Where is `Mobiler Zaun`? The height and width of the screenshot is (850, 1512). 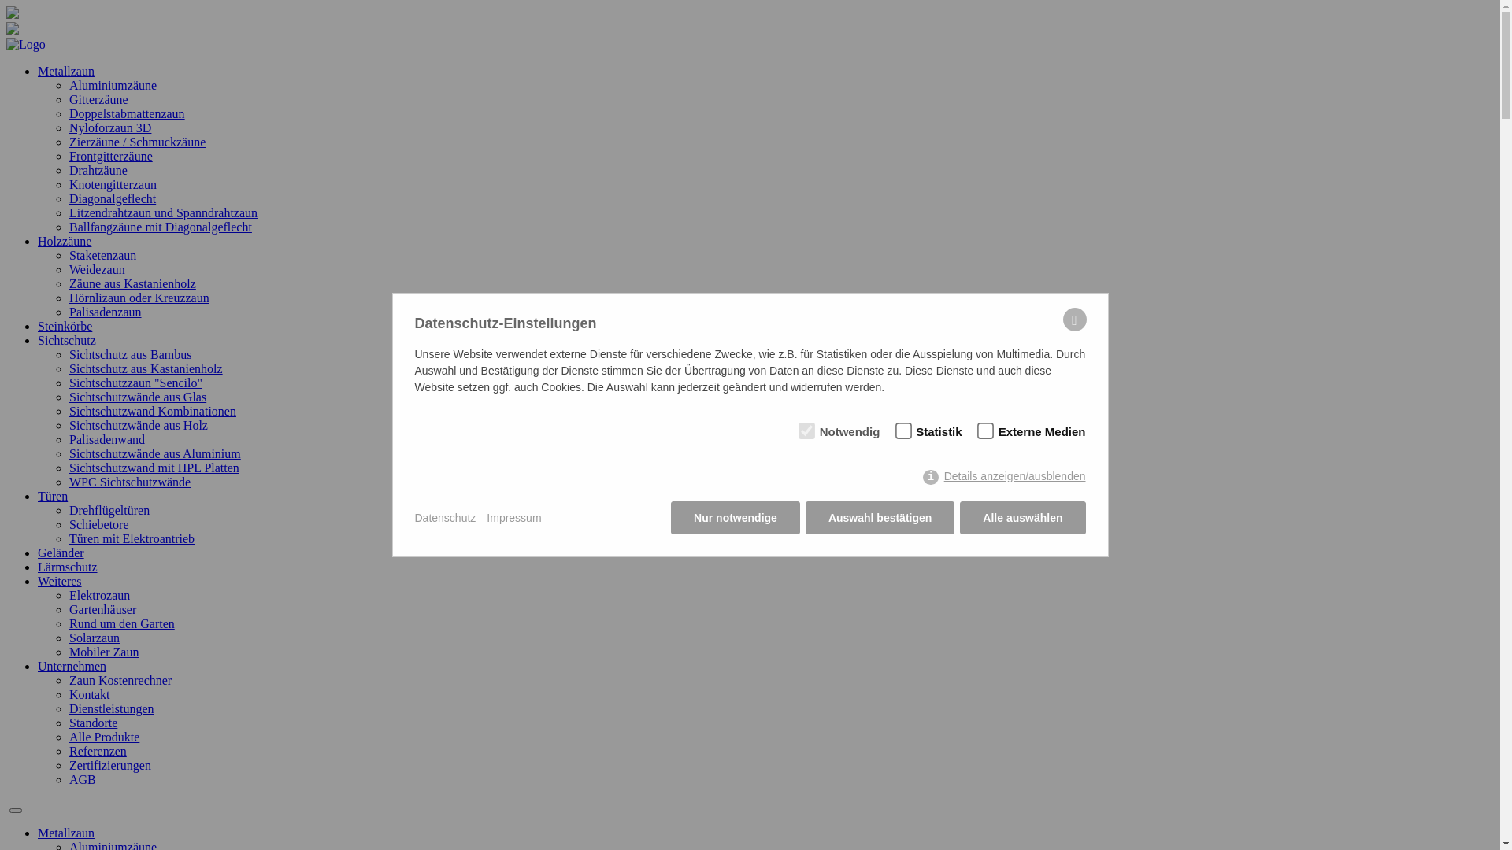 Mobiler Zaun is located at coordinates (104, 652).